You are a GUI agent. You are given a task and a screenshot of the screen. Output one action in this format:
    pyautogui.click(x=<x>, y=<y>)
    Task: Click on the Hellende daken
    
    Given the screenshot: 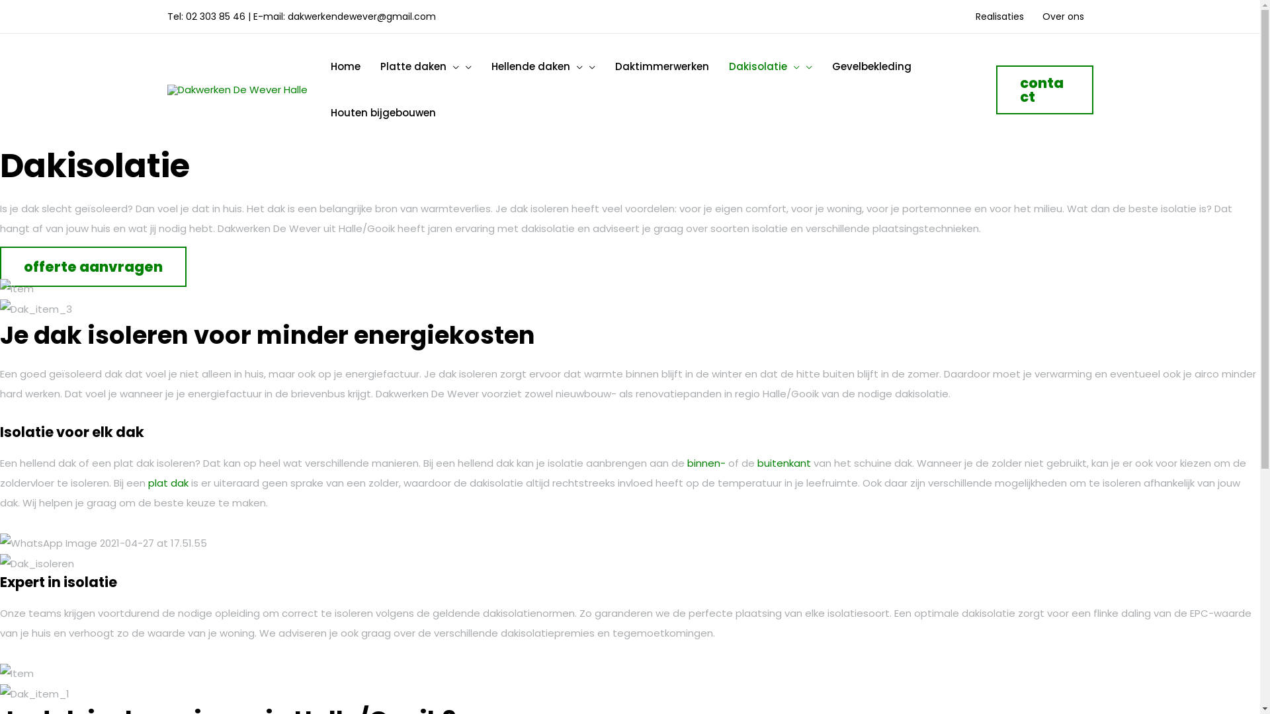 What is the action you would take?
    pyautogui.click(x=544, y=67)
    